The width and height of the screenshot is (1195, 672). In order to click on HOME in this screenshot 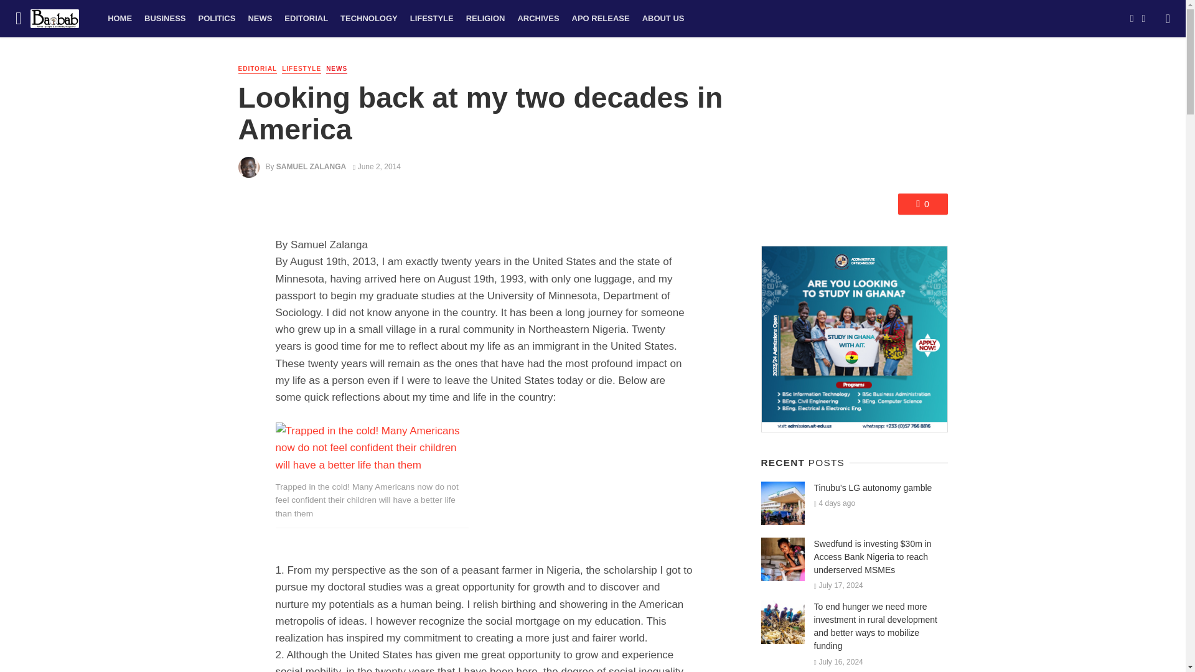, I will do `click(119, 19)`.